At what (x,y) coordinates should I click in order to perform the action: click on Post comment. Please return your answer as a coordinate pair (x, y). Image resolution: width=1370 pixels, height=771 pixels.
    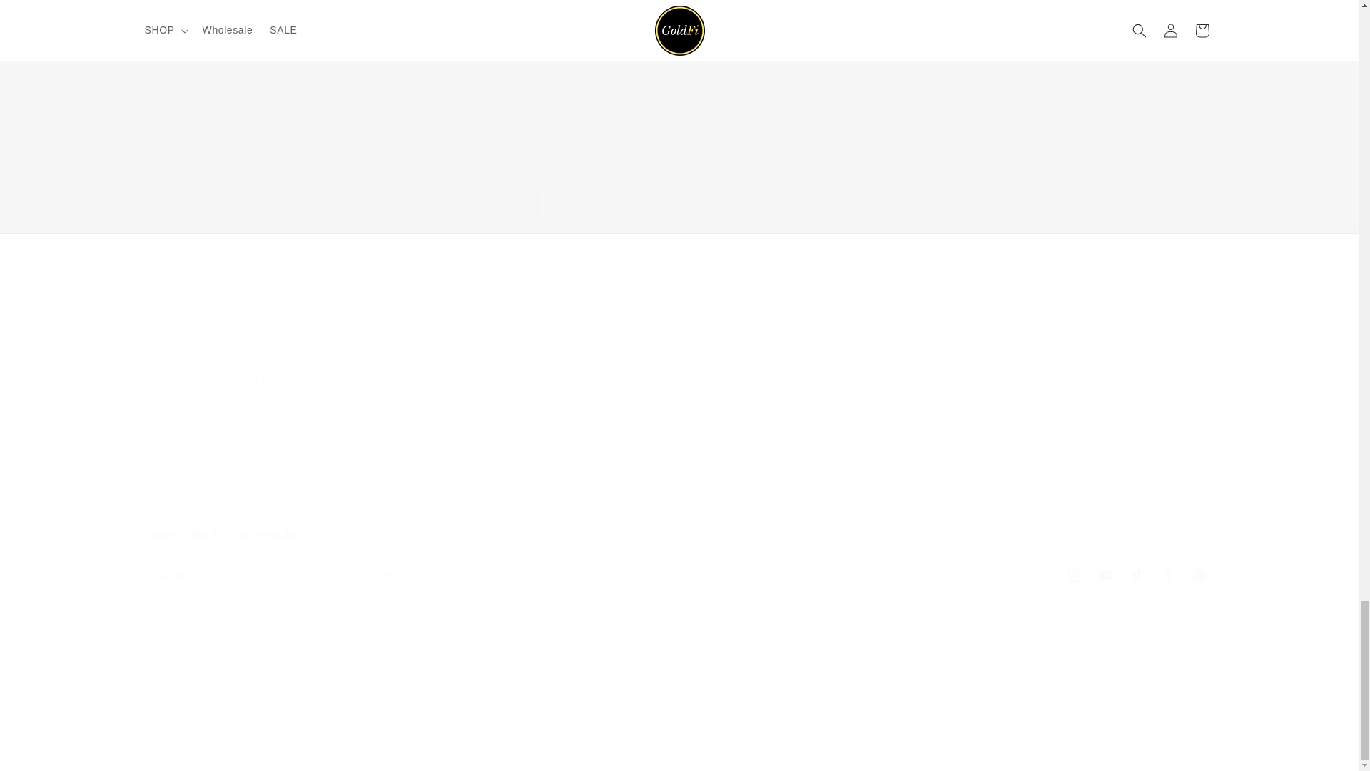
    Looking at the image, I should click on (481, 205).